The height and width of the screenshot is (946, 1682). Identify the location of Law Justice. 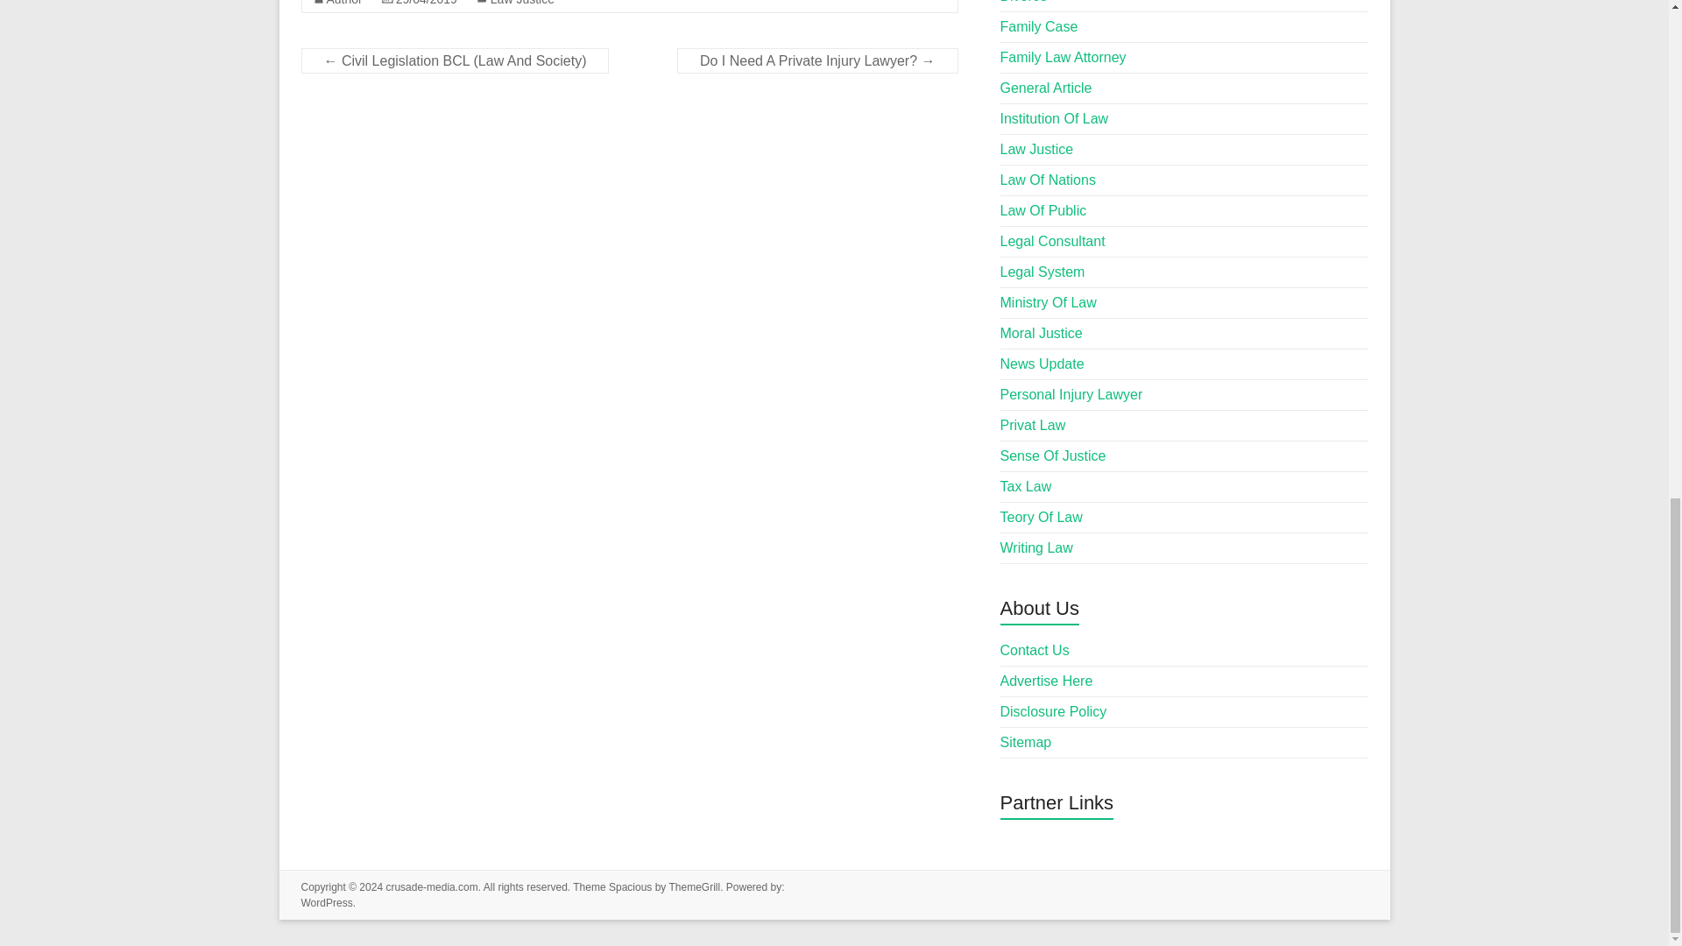
(522, 3).